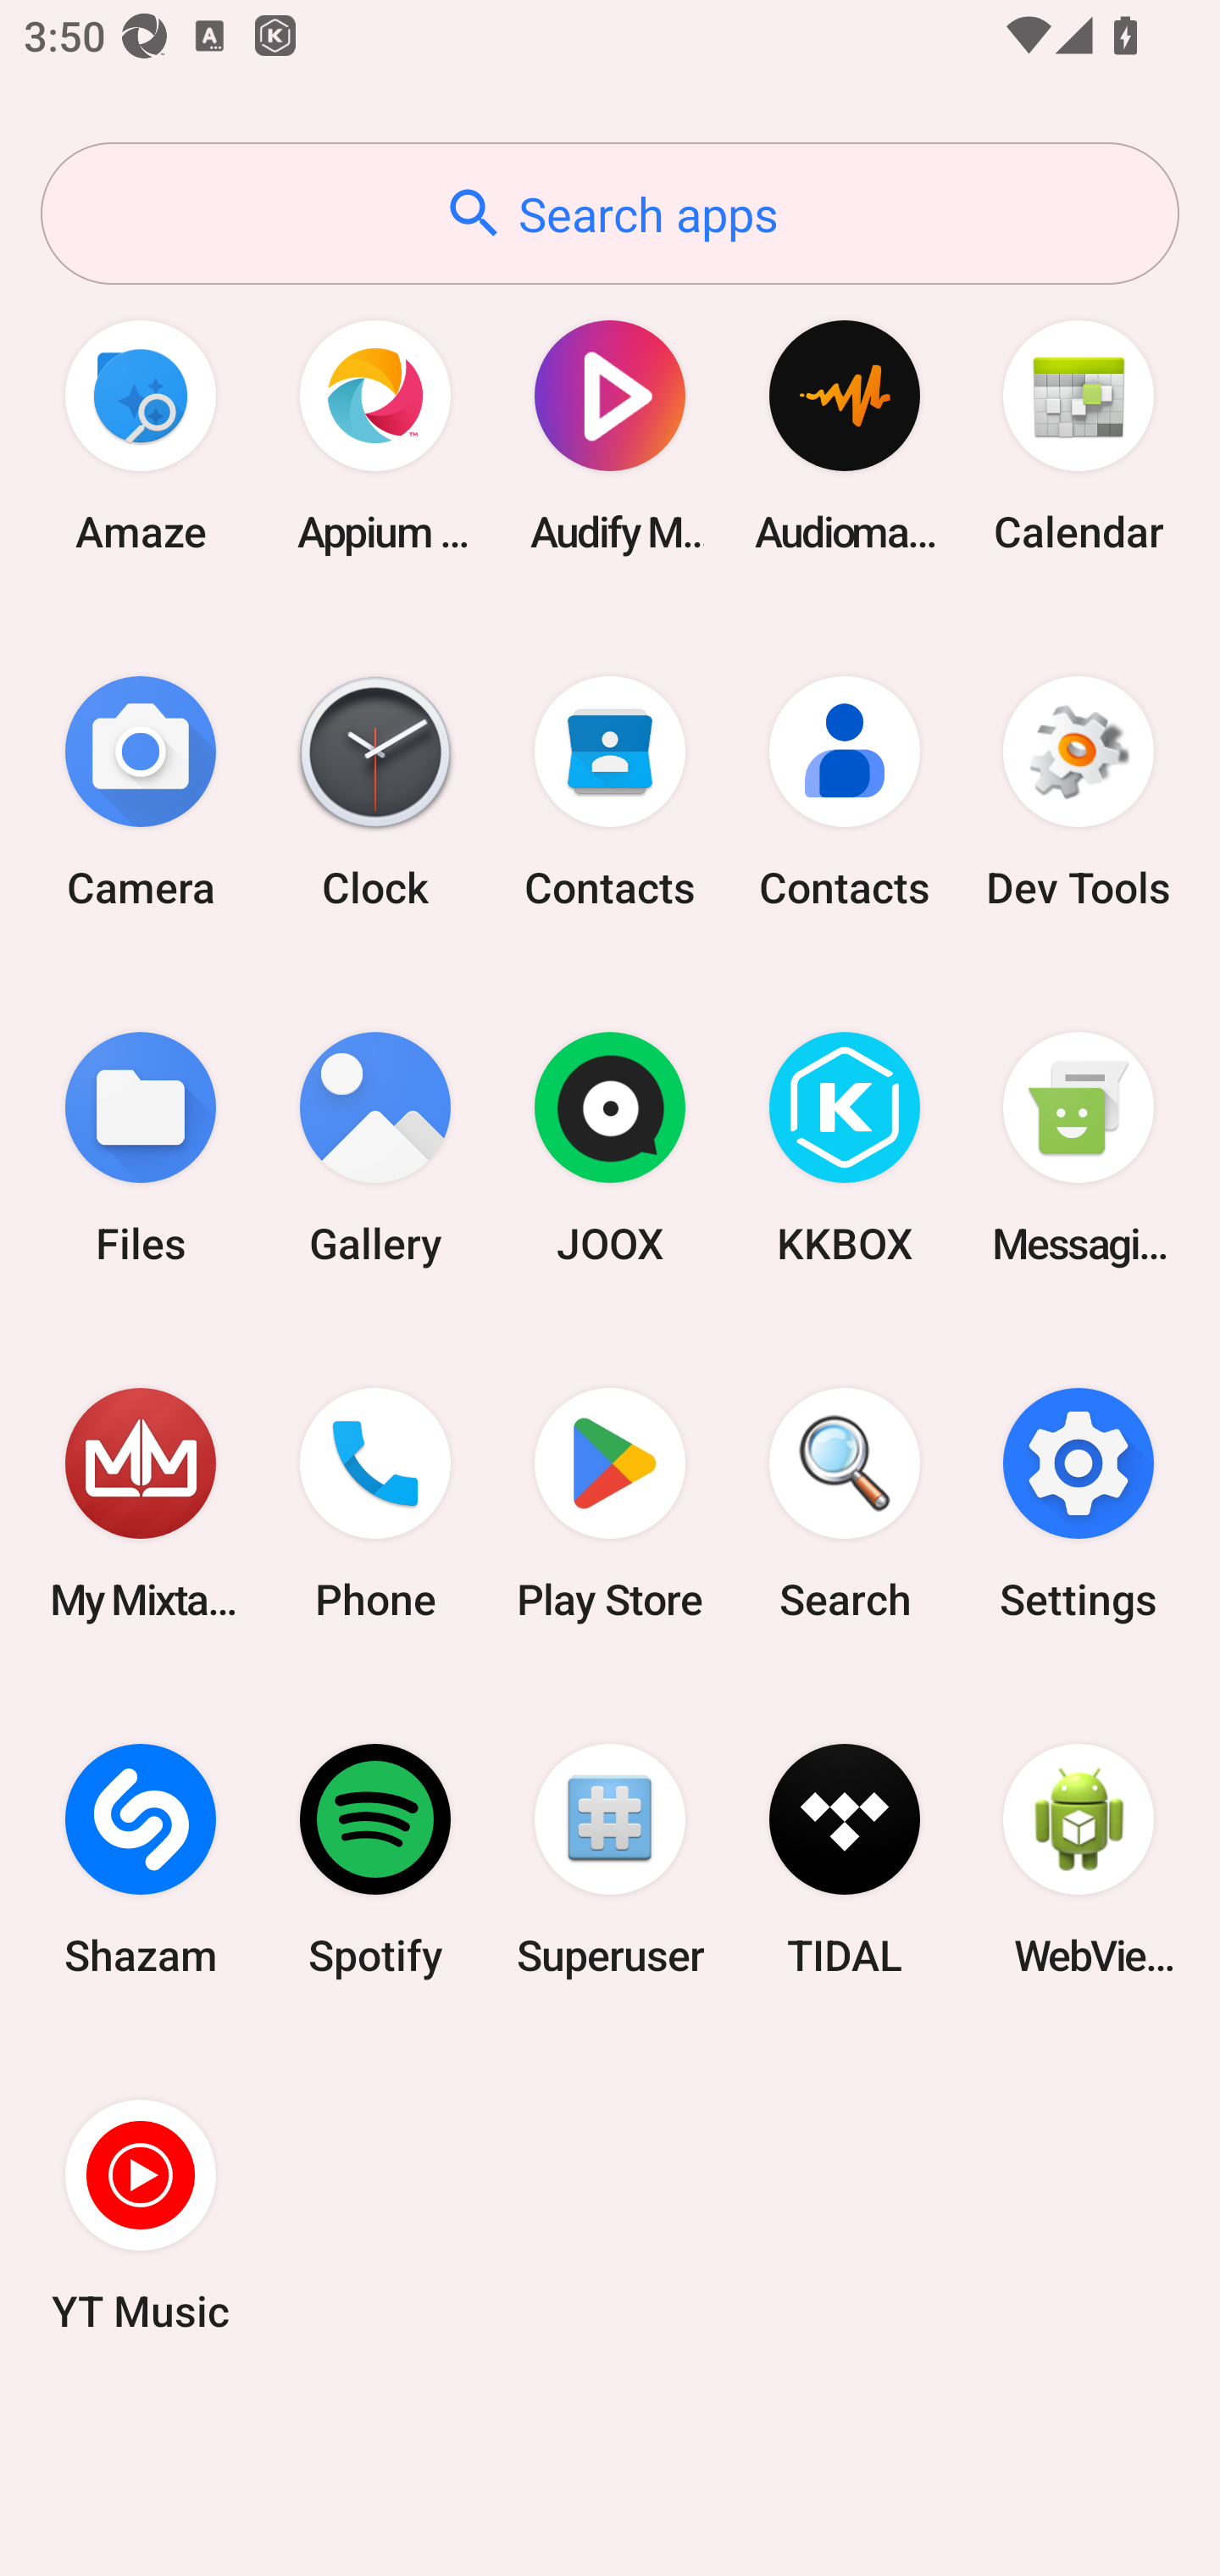  What do you see at coordinates (844, 1149) in the screenshot?
I see `KKBOX` at bounding box center [844, 1149].